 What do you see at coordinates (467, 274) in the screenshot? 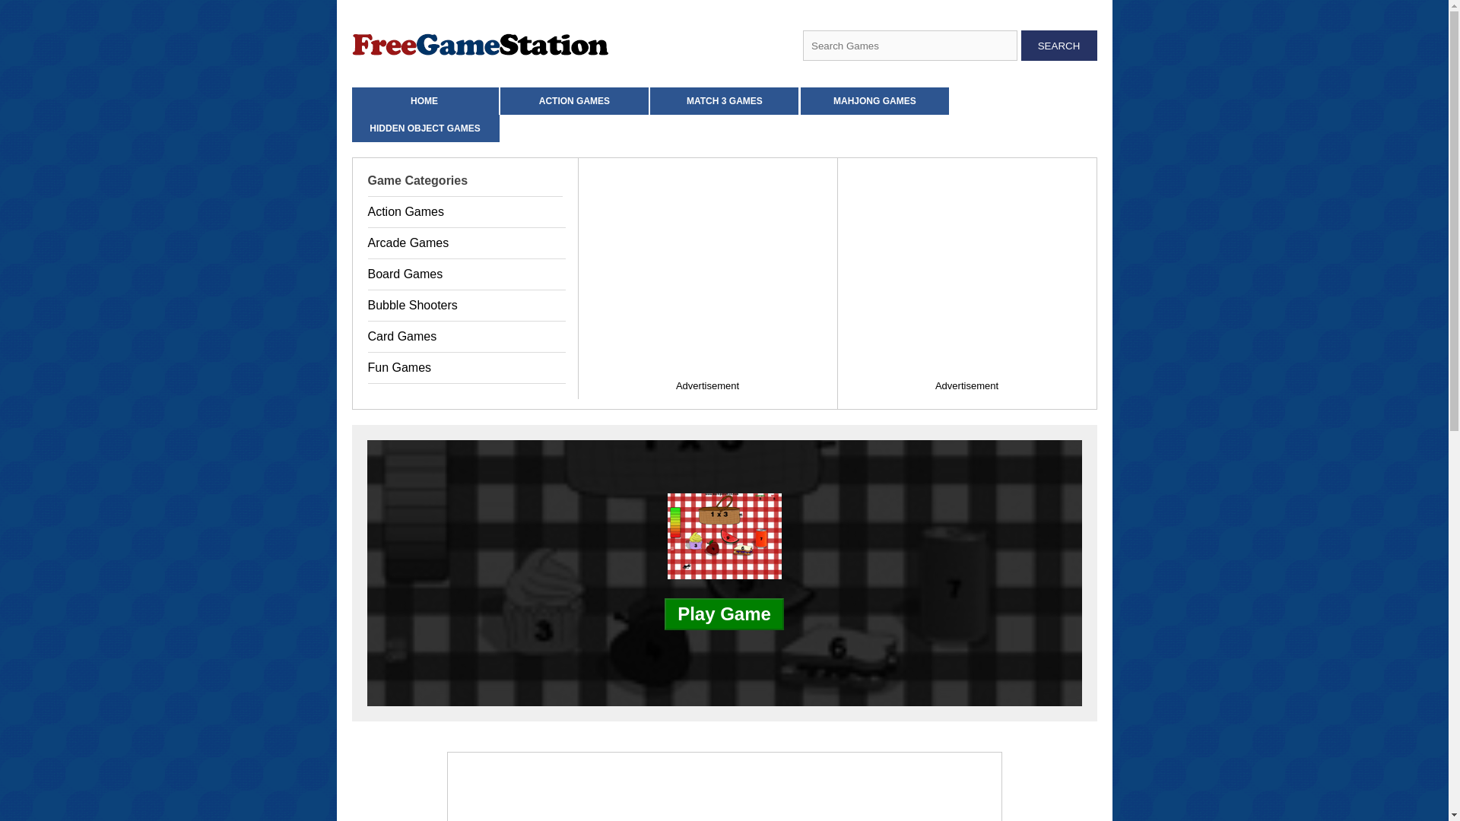
I see `Board Games` at bounding box center [467, 274].